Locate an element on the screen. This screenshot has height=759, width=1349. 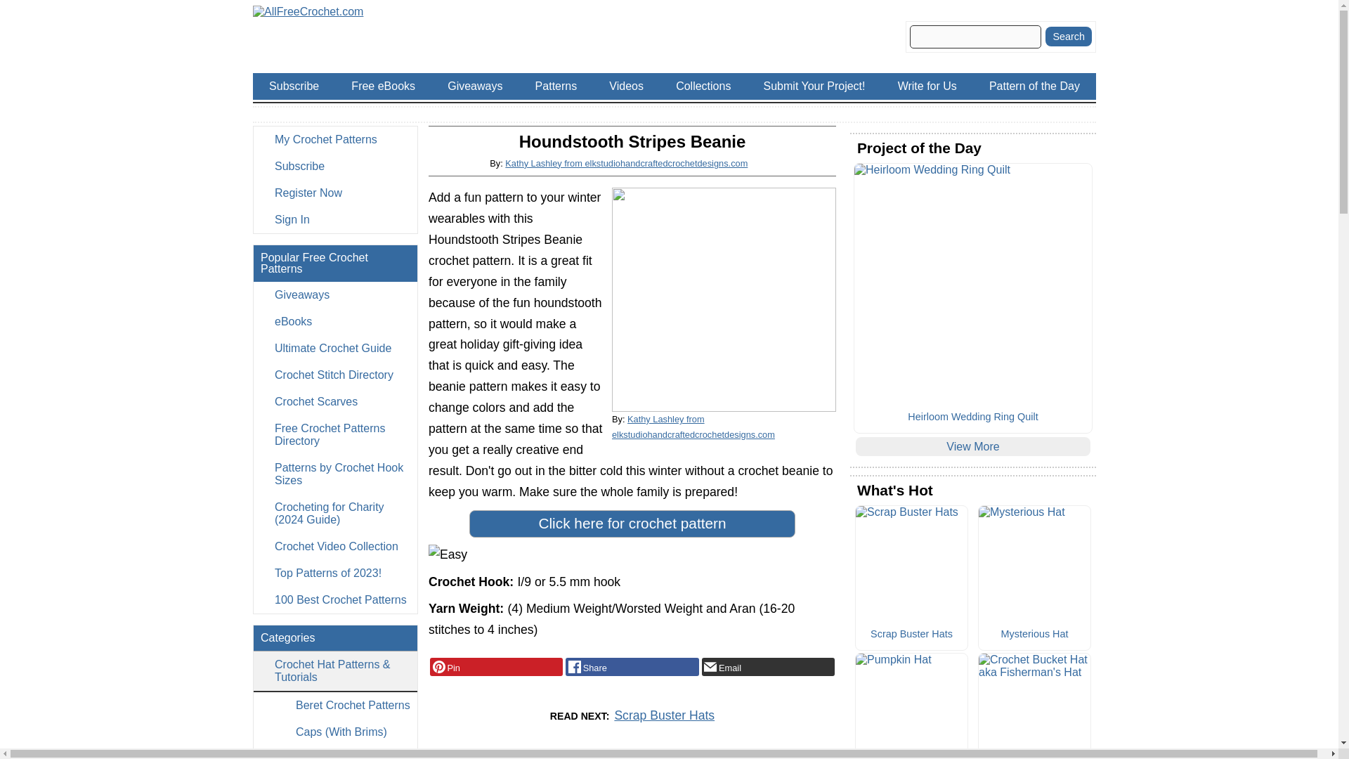
Facebook is located at coordinates (632, 667).